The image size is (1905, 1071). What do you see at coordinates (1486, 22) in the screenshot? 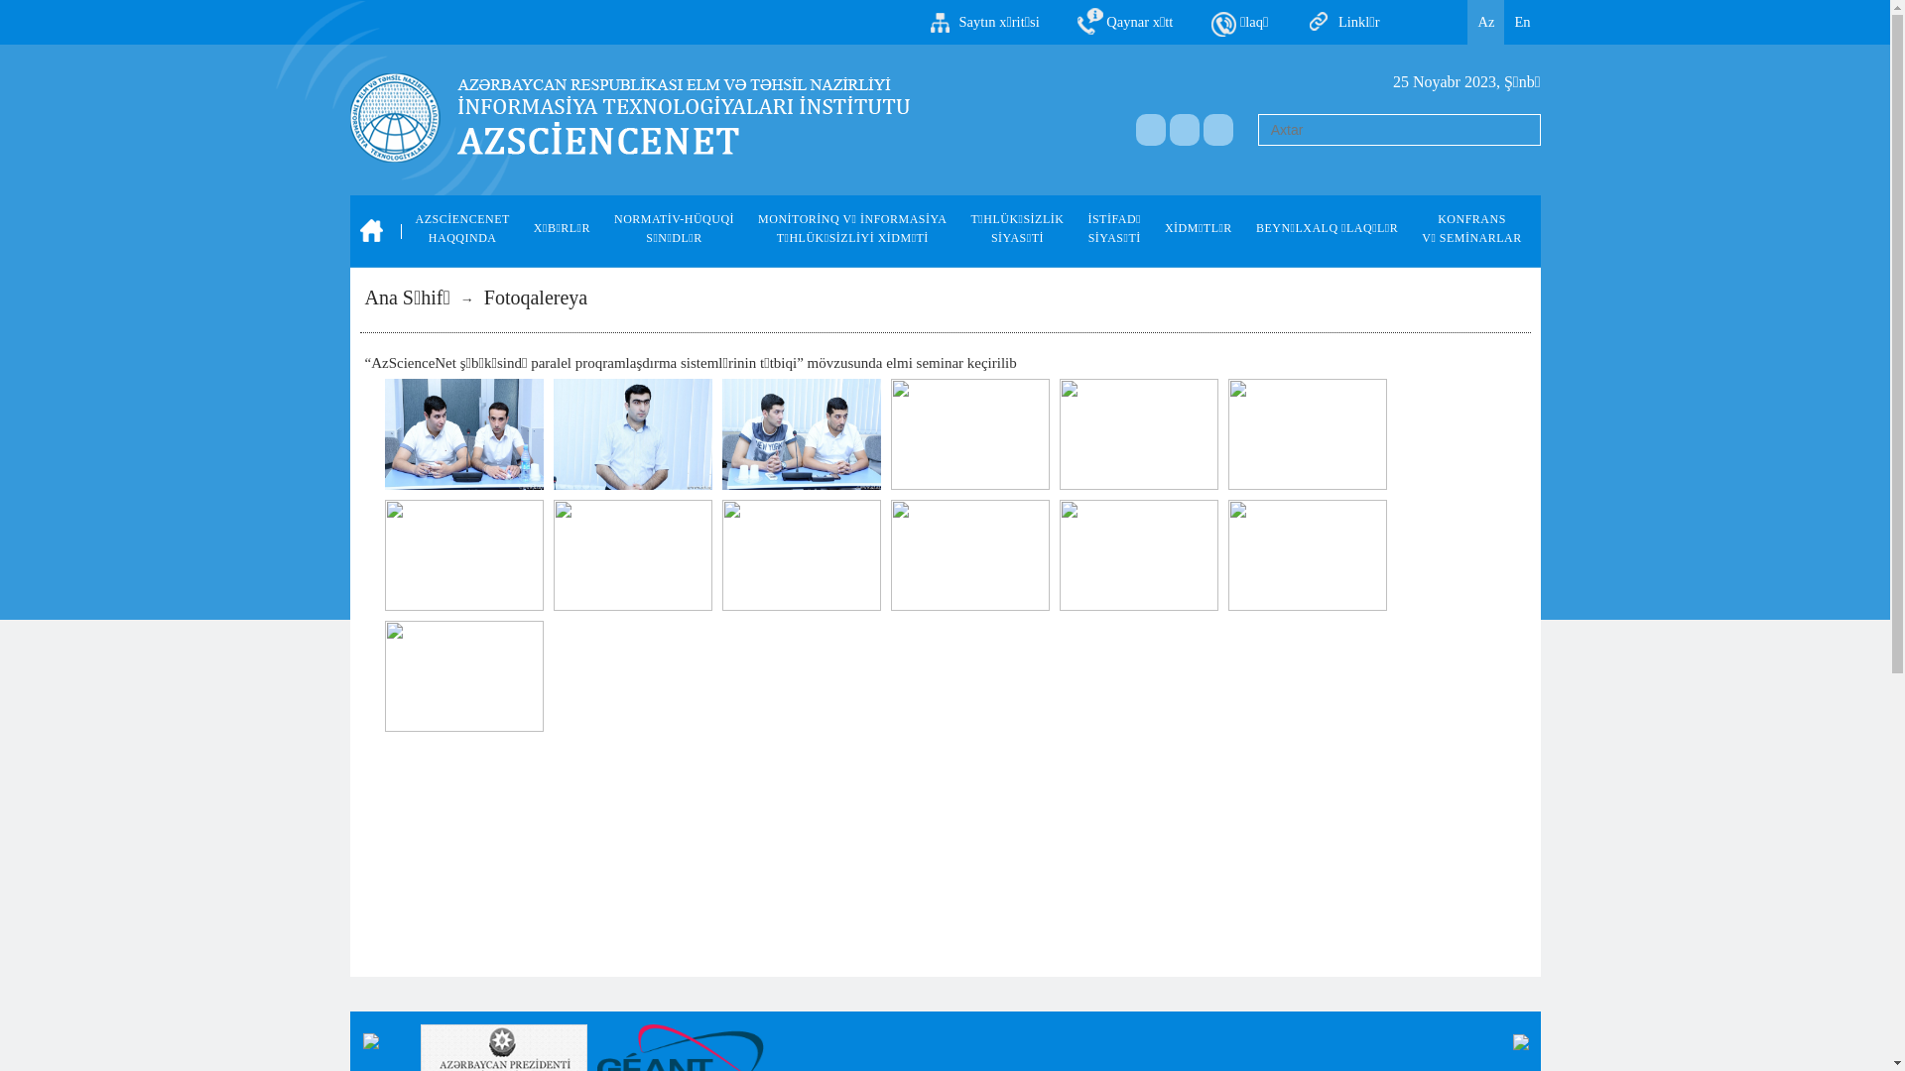
I see `Az` at bounding box center [1486, 22].